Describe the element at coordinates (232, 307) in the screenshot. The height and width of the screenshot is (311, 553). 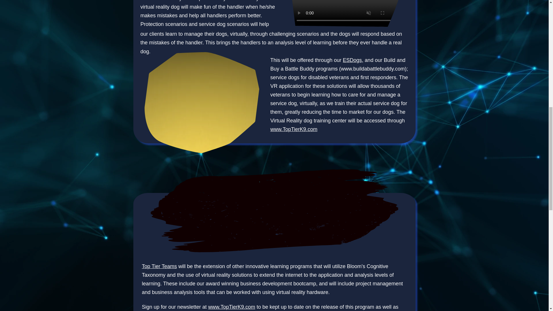
I see `www.TopTierK9.com` at that location.